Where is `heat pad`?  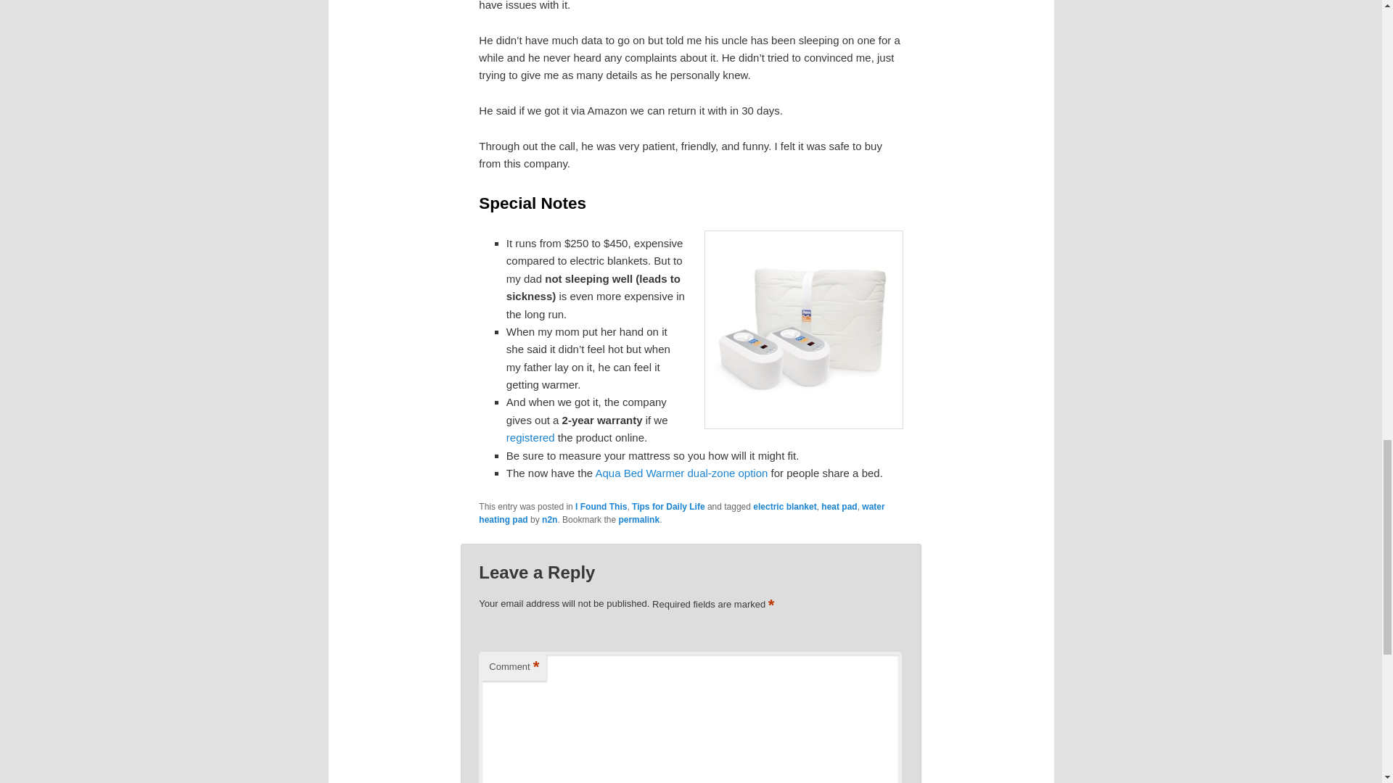
heat pad is located at coordinates (839, 507).